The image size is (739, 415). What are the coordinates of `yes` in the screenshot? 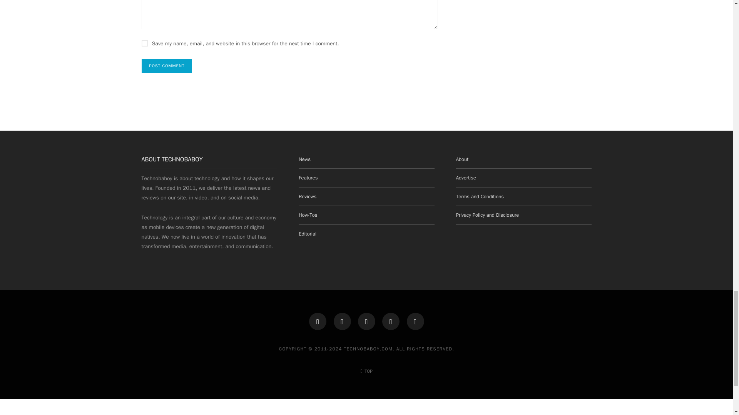 It's located at (145, 43).